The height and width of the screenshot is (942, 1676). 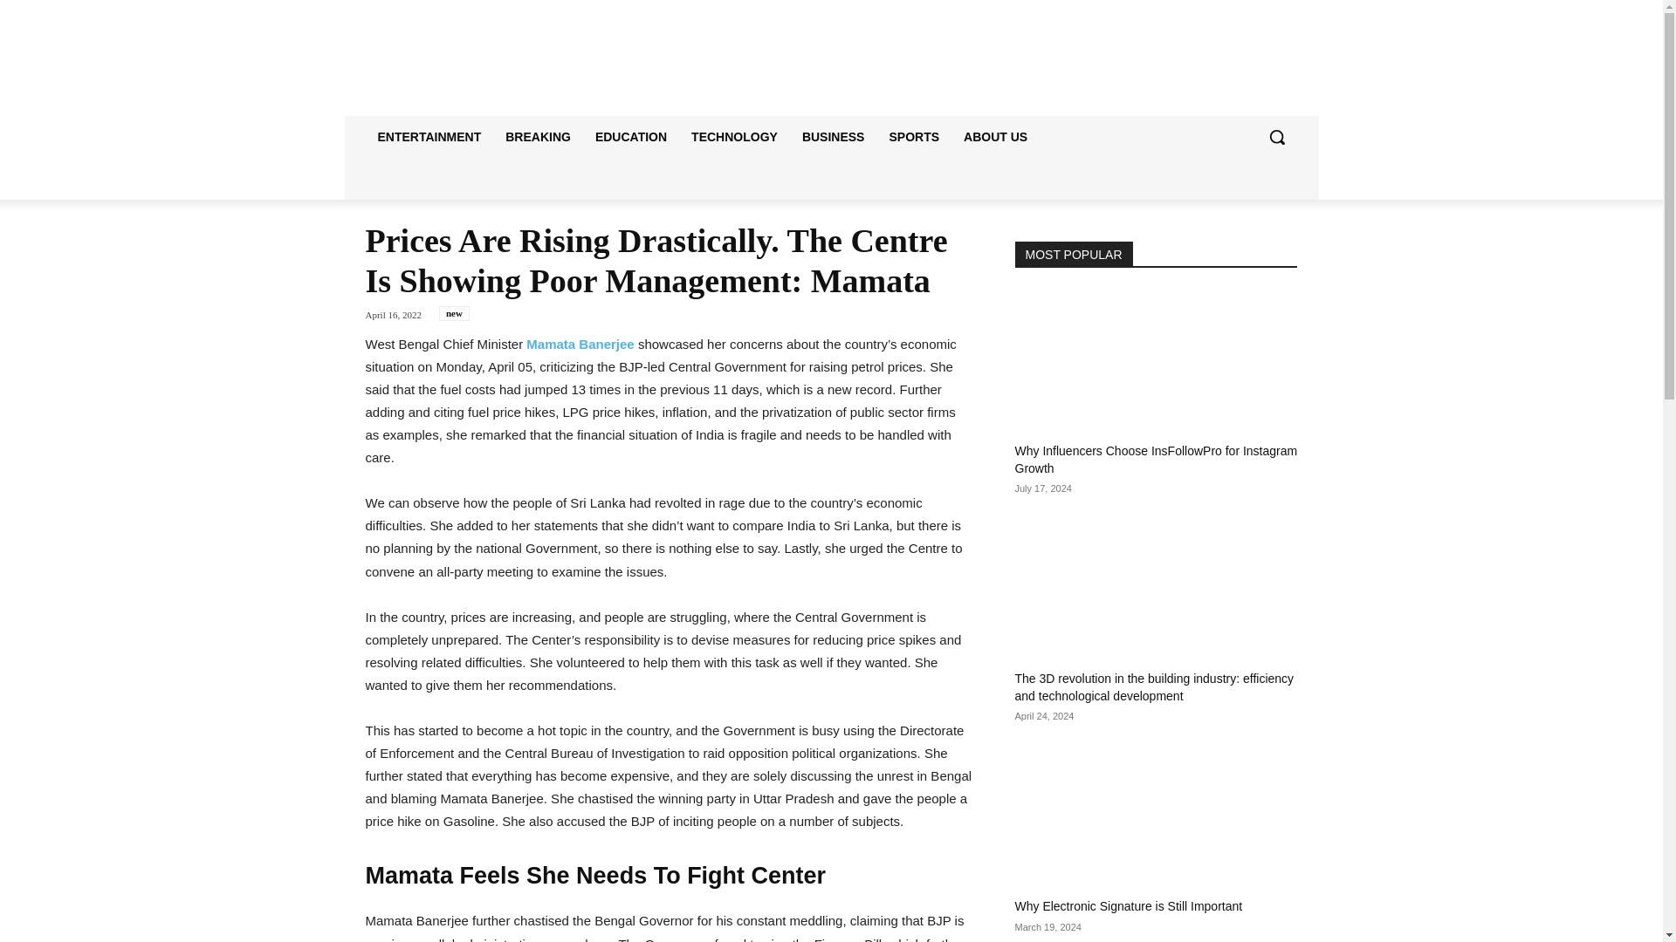 I want to click on BUSINESS, so click(x=833, y=136).